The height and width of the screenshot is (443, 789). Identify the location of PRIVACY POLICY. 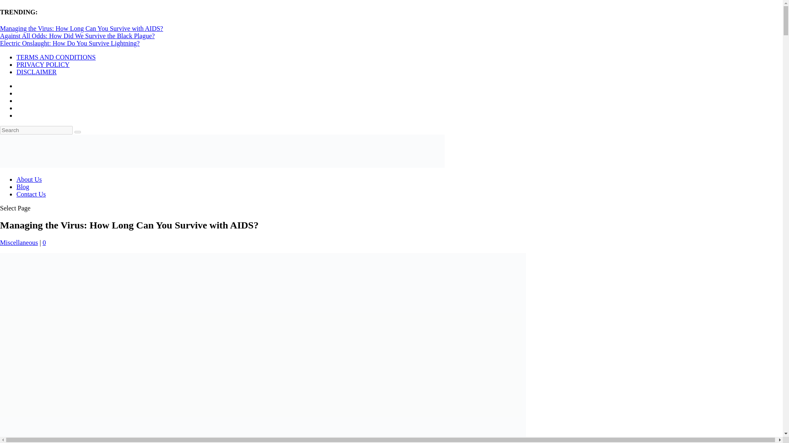
(43, 65).